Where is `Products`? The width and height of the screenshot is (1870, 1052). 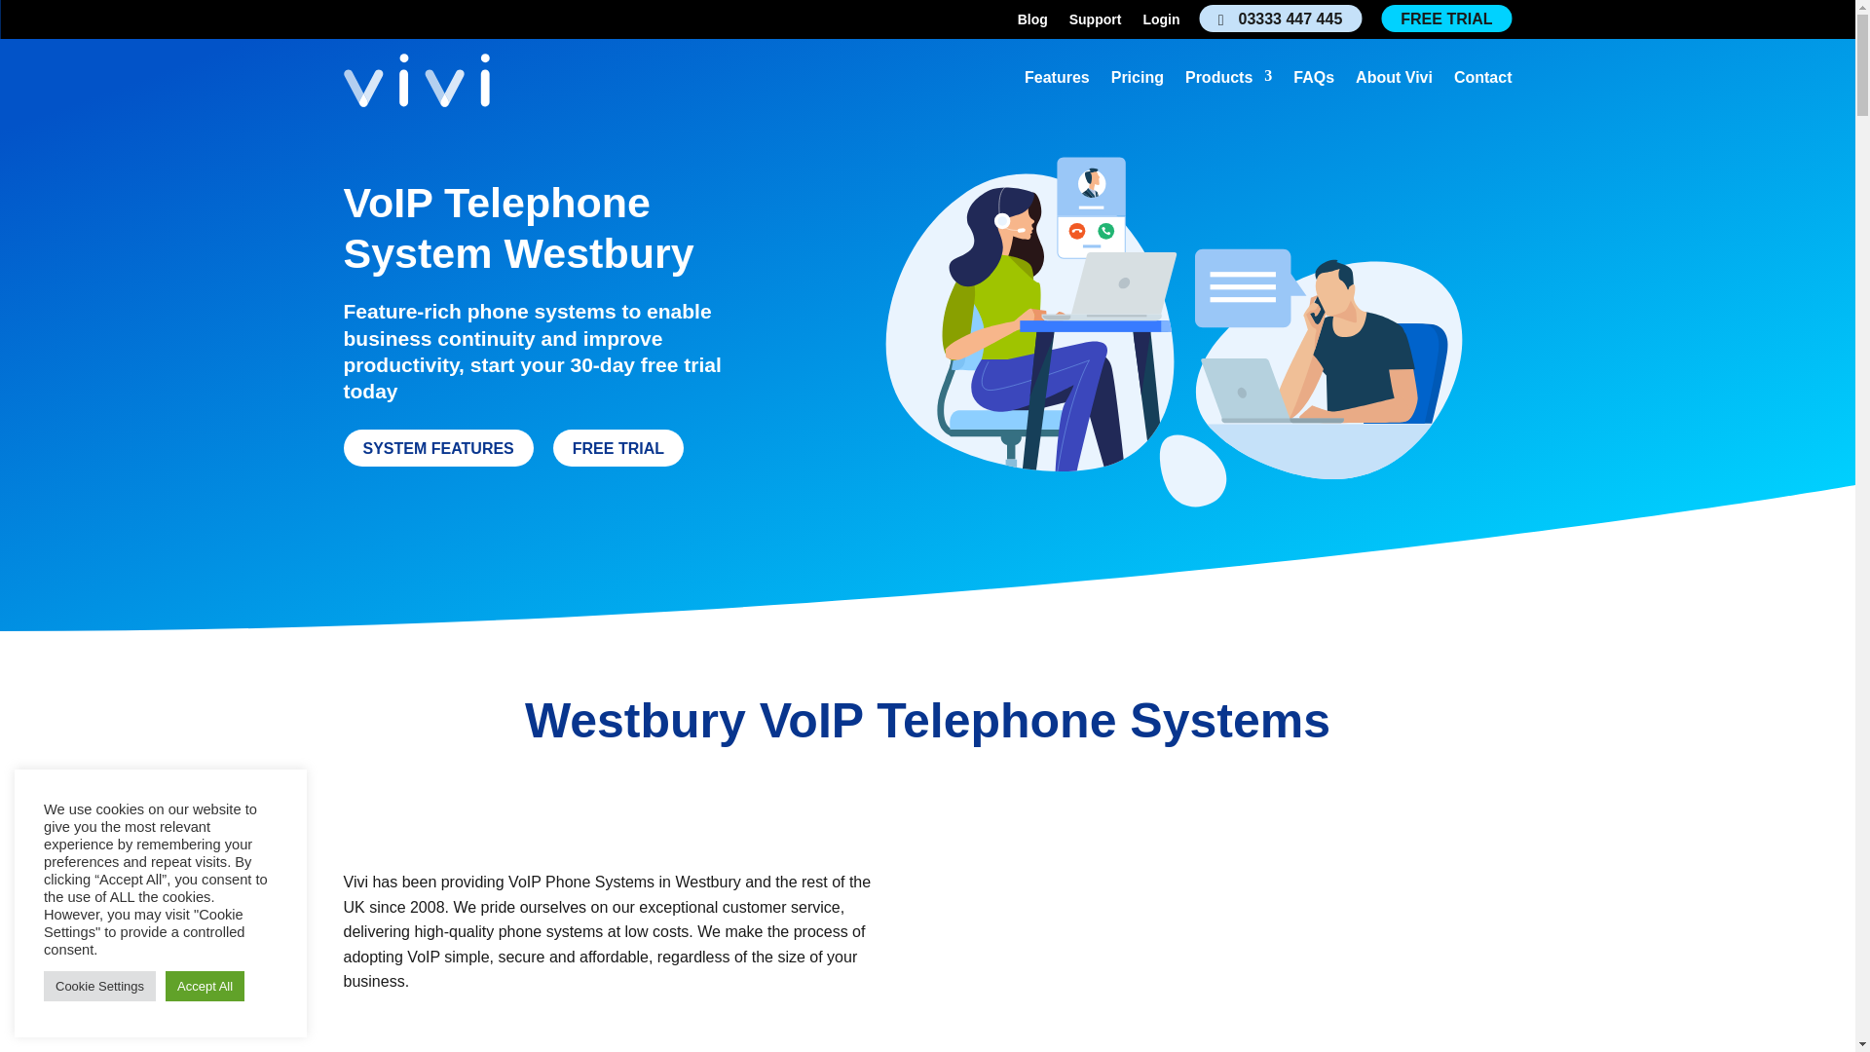
Products is located at coordinates (1228, 82).